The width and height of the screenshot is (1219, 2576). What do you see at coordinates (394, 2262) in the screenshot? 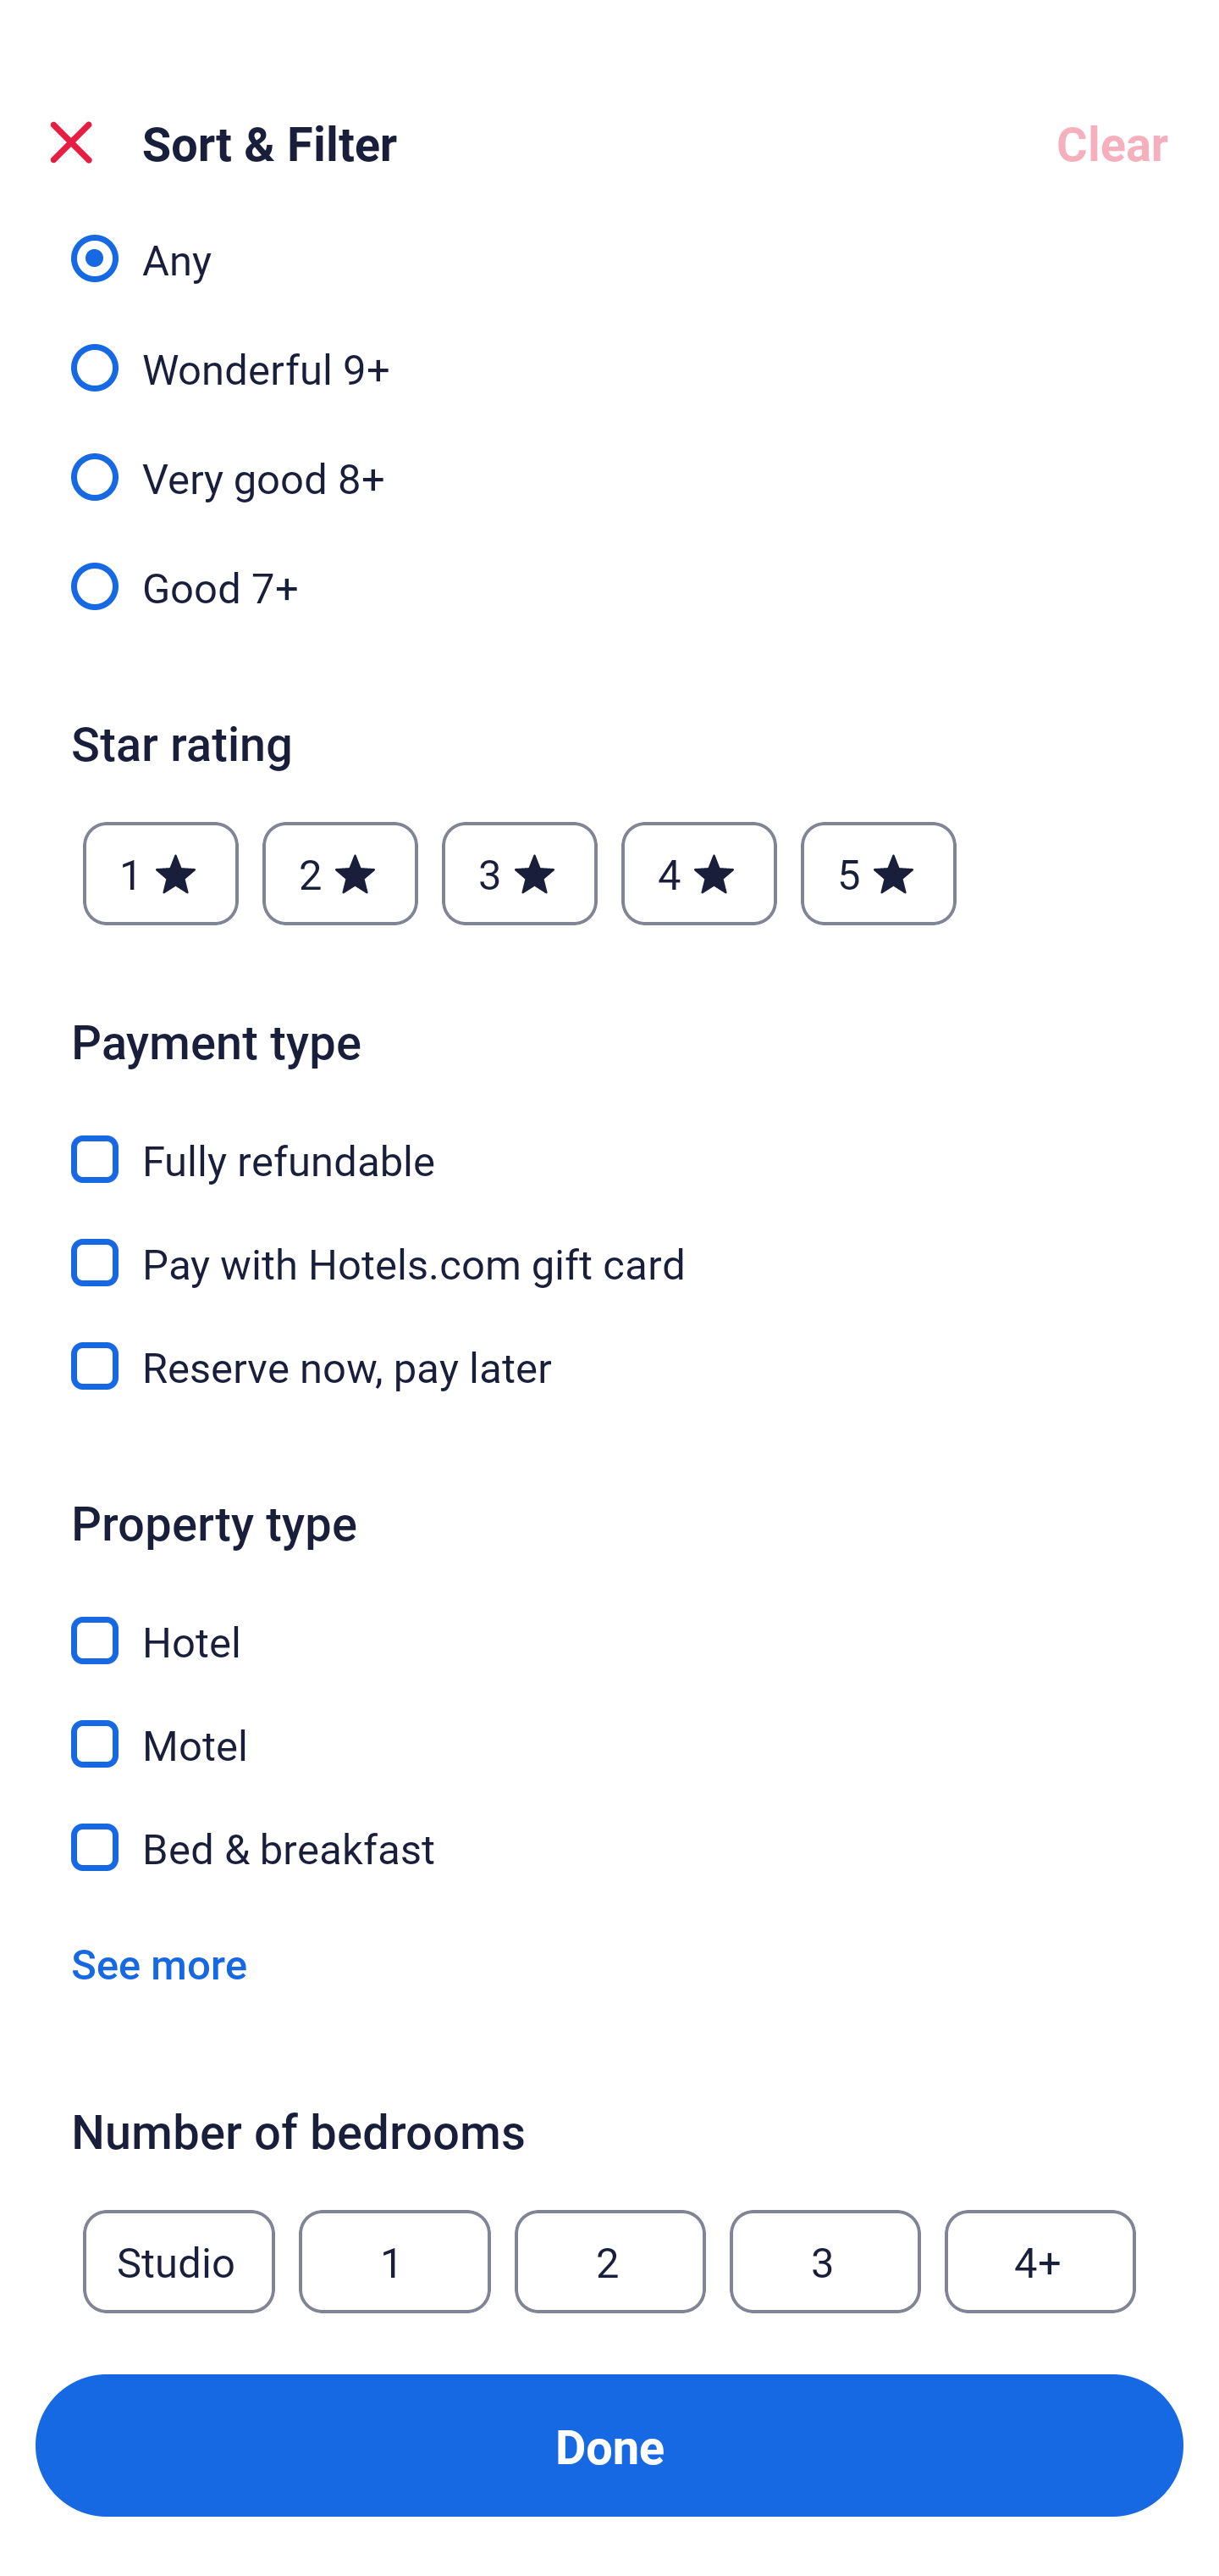
I see `1` at bounding box center [394, 2262].